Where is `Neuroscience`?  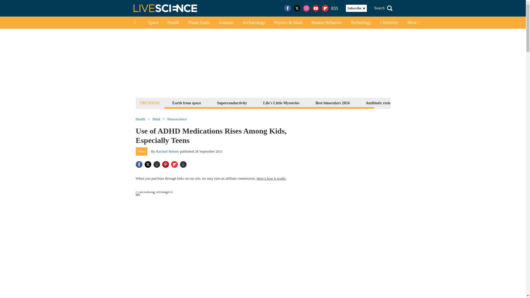
Neuroscience is located at coordinates (177, 119).